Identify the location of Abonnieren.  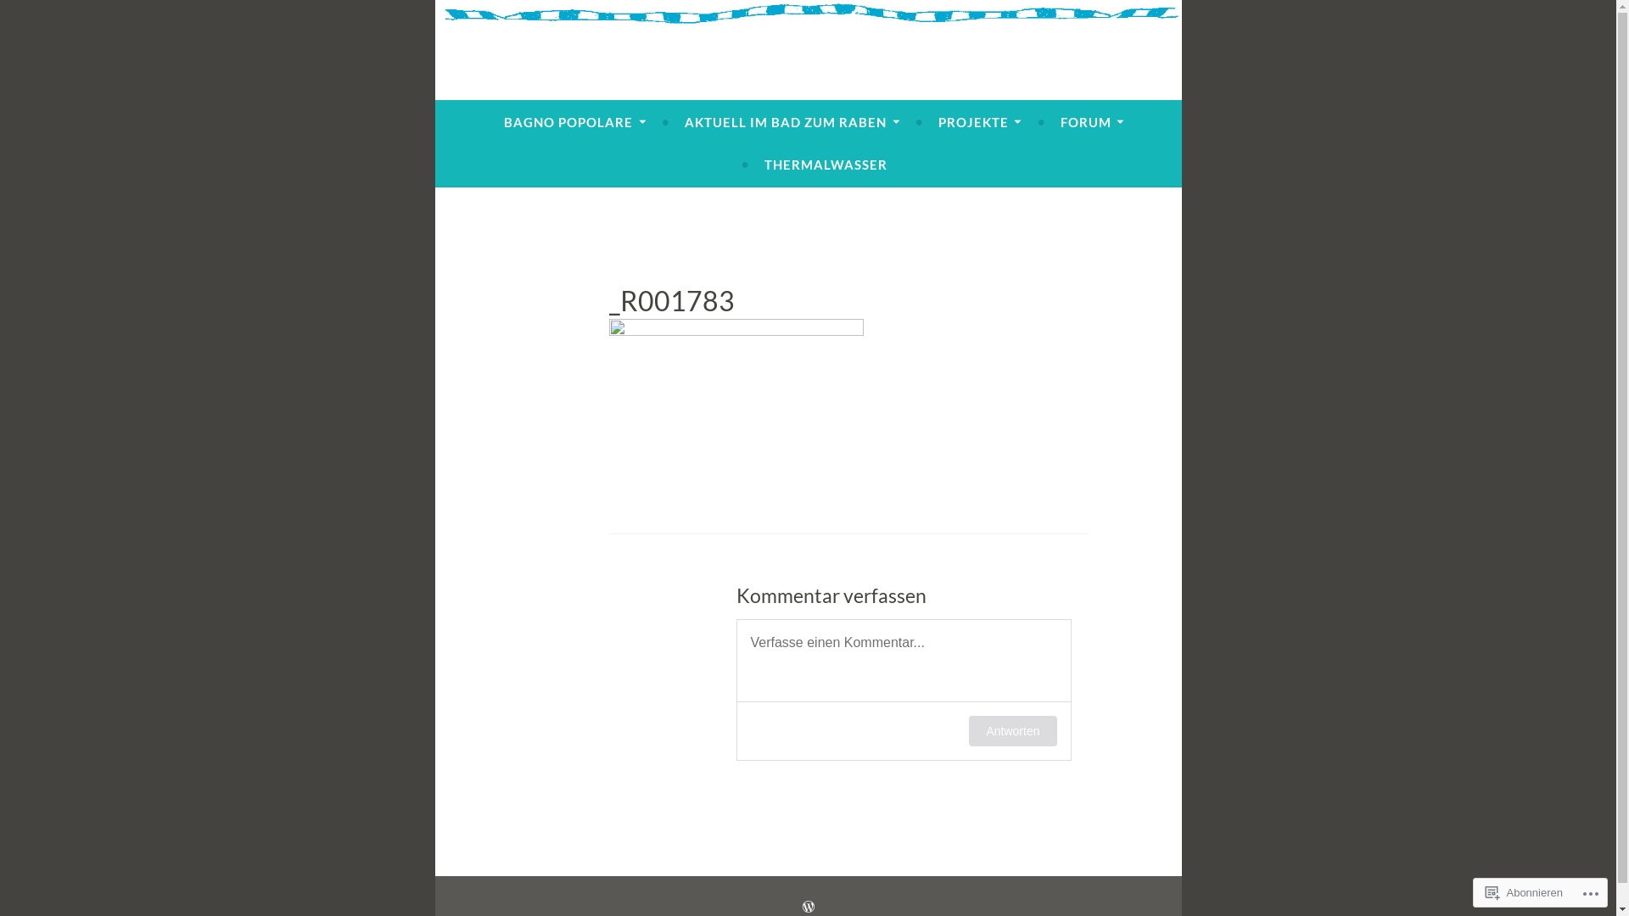
(1524, 892).